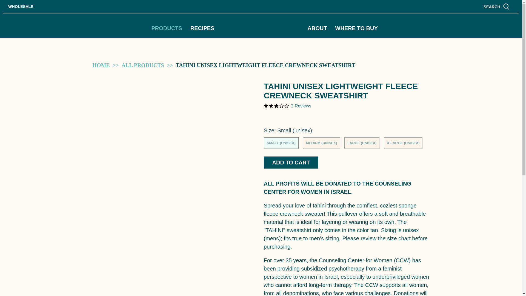 The width and height of the screenshot is (526, 296). What do you see at coordinates (356, 28) in the screenshot?
I see `WHERE TO BUY` at bounding box center [356, 28].